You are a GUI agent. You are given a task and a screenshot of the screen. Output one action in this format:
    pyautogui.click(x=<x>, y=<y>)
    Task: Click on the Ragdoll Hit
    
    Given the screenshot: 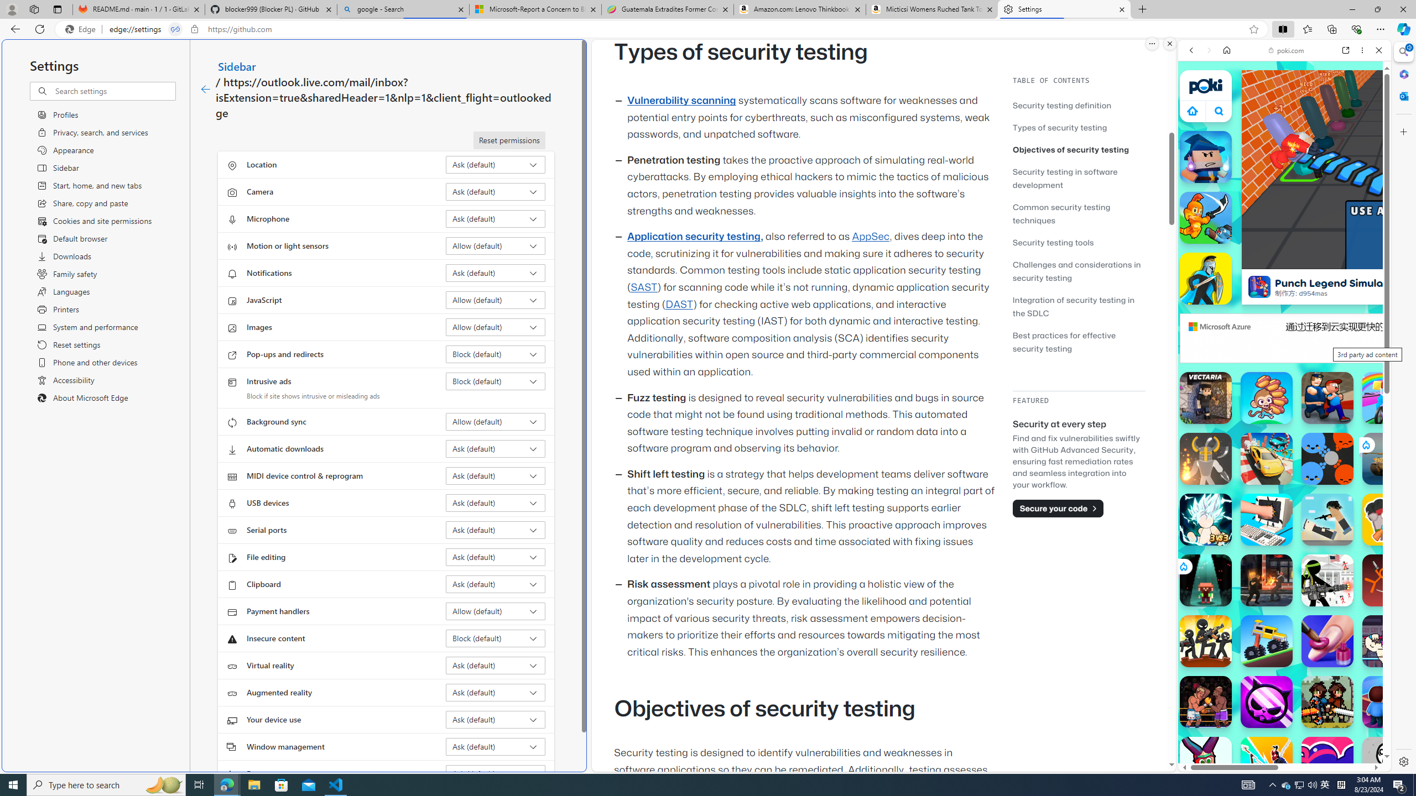 What is the action you would take?
    pyautogui.click(x=1206, y=459)
    